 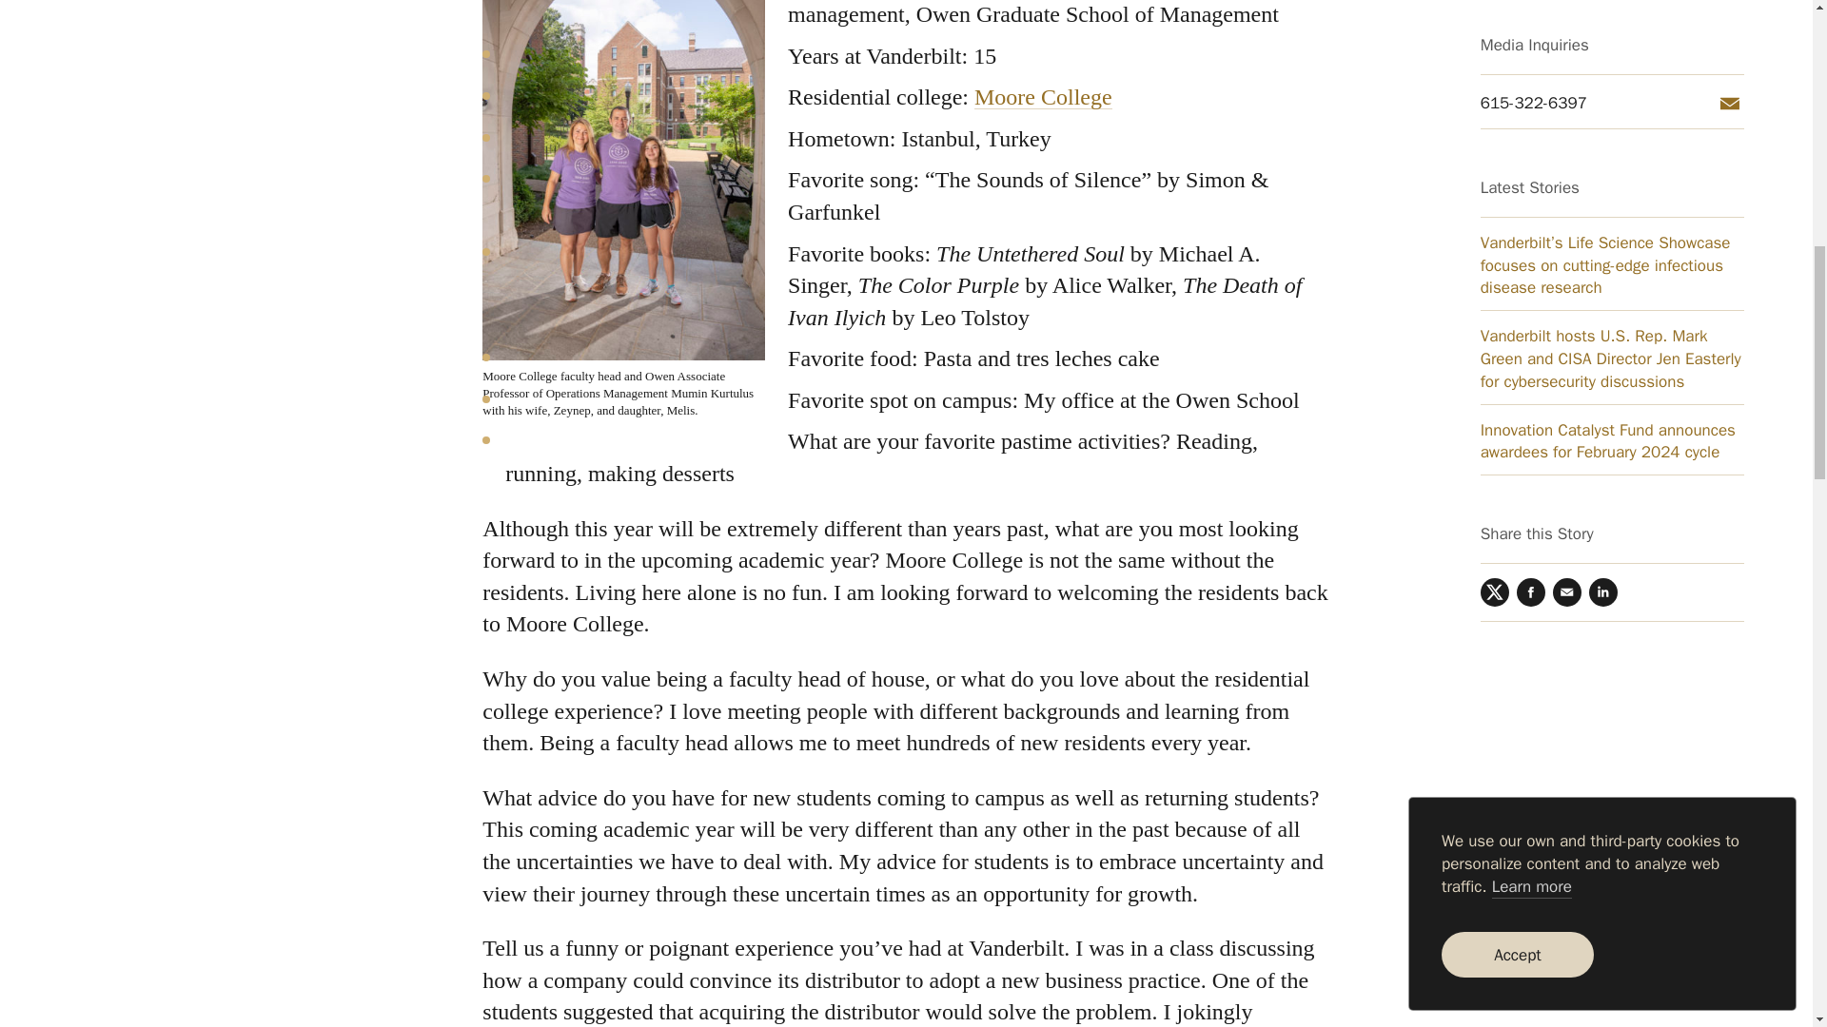 What do you see at coordinates (1530, 132) in the screenshot?
I see `Facebook` at bounding box center [1530, 132].